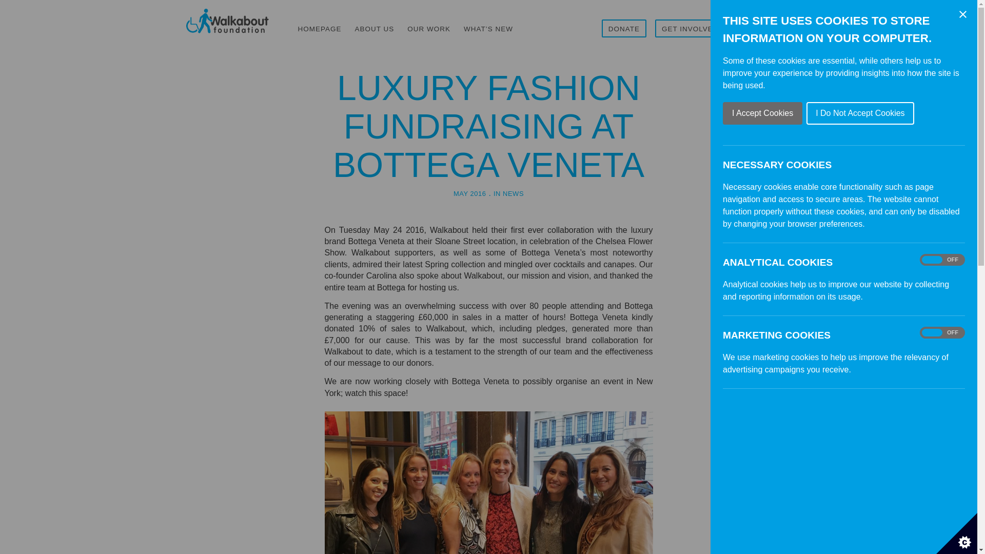 This screenshot has height=554, width=985. What do you see at coordinates (689, 23) in the screenshot?
I see `GET INVOLVED` at bounding box center [689, 23].